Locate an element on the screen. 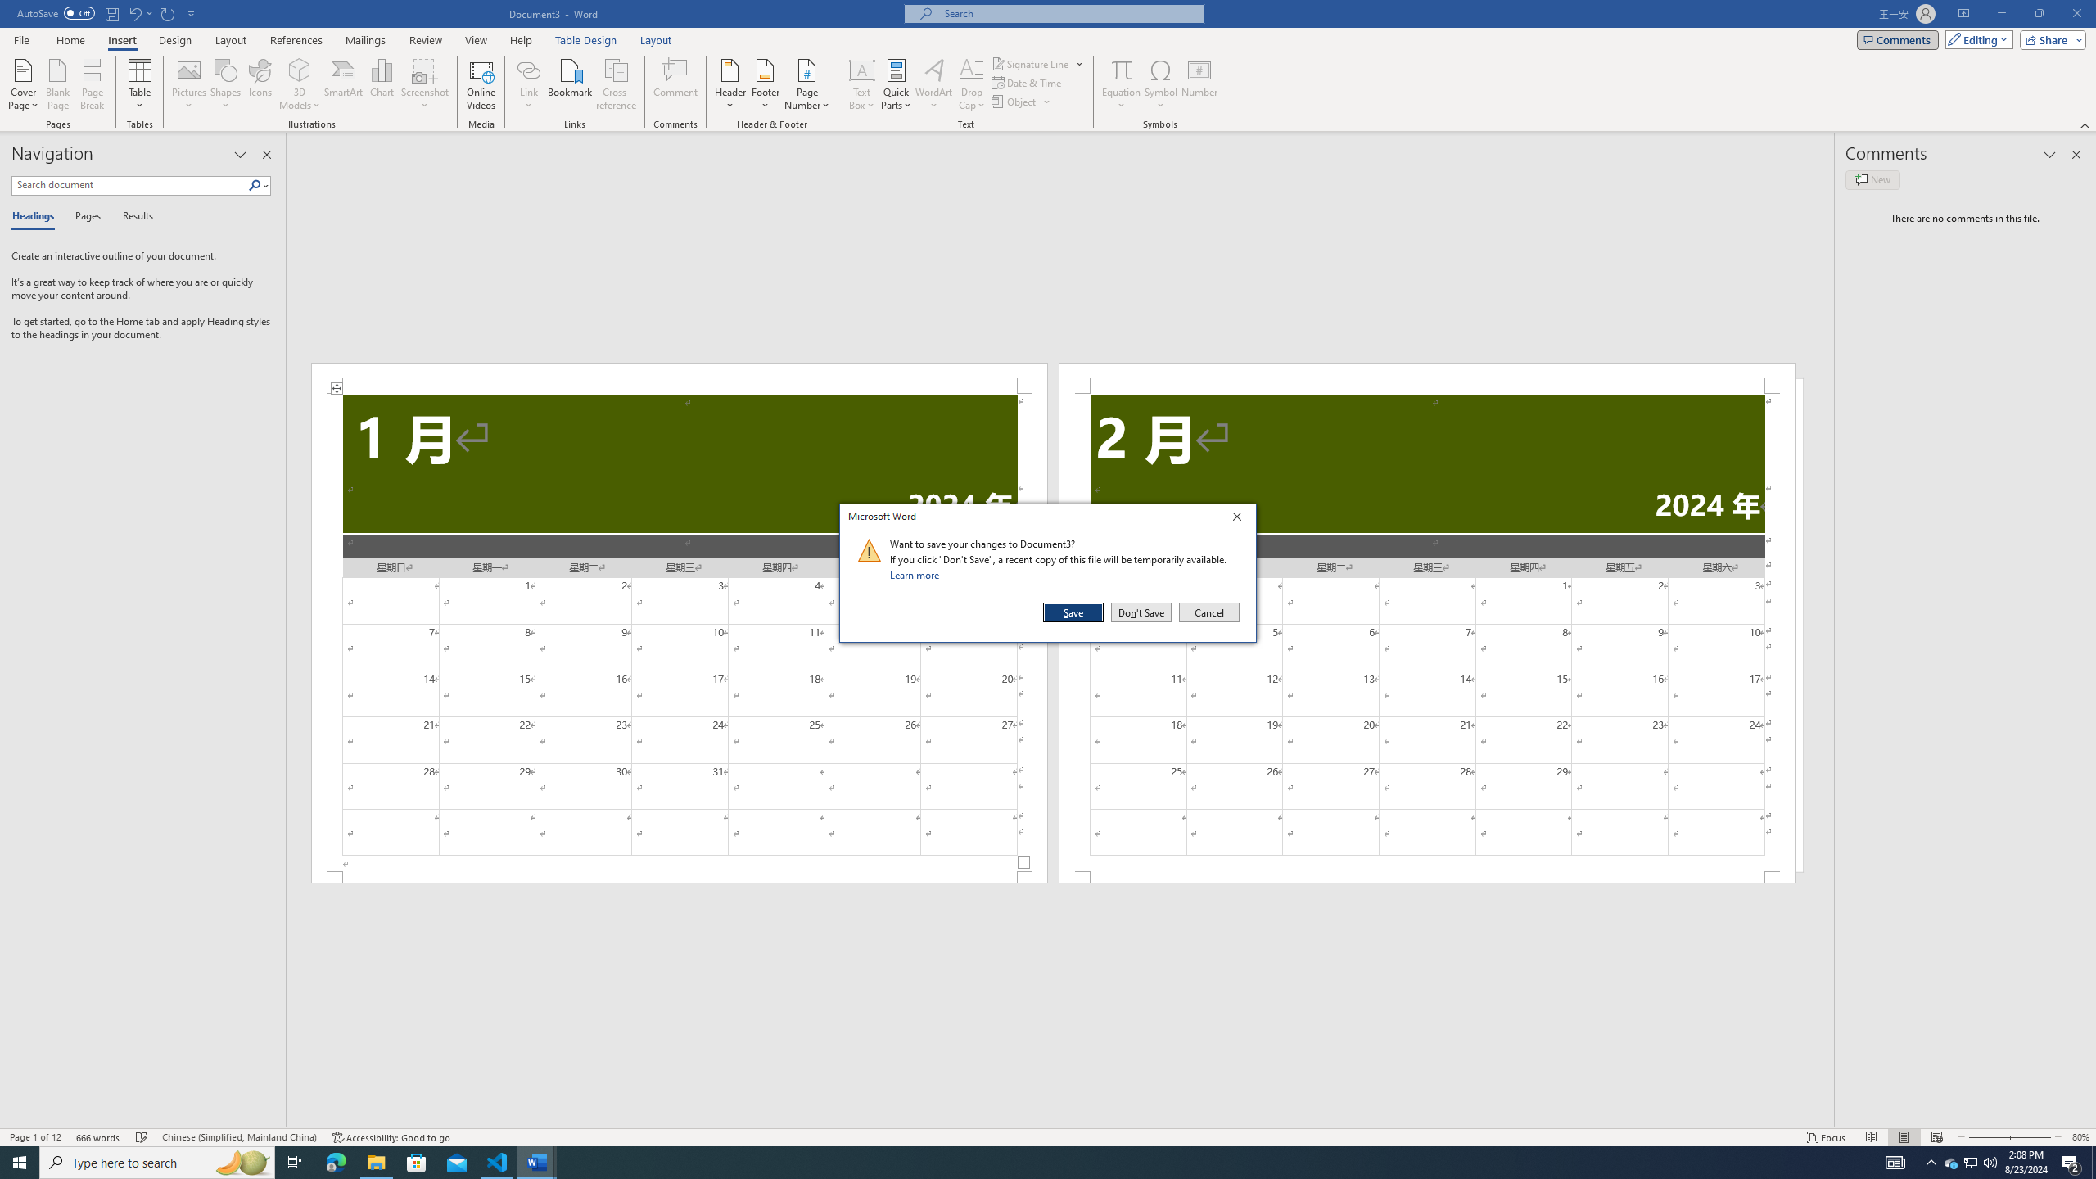 This screenshot has height=1179, width=2096. Date & Time... is located at coordinates (1028, 82).